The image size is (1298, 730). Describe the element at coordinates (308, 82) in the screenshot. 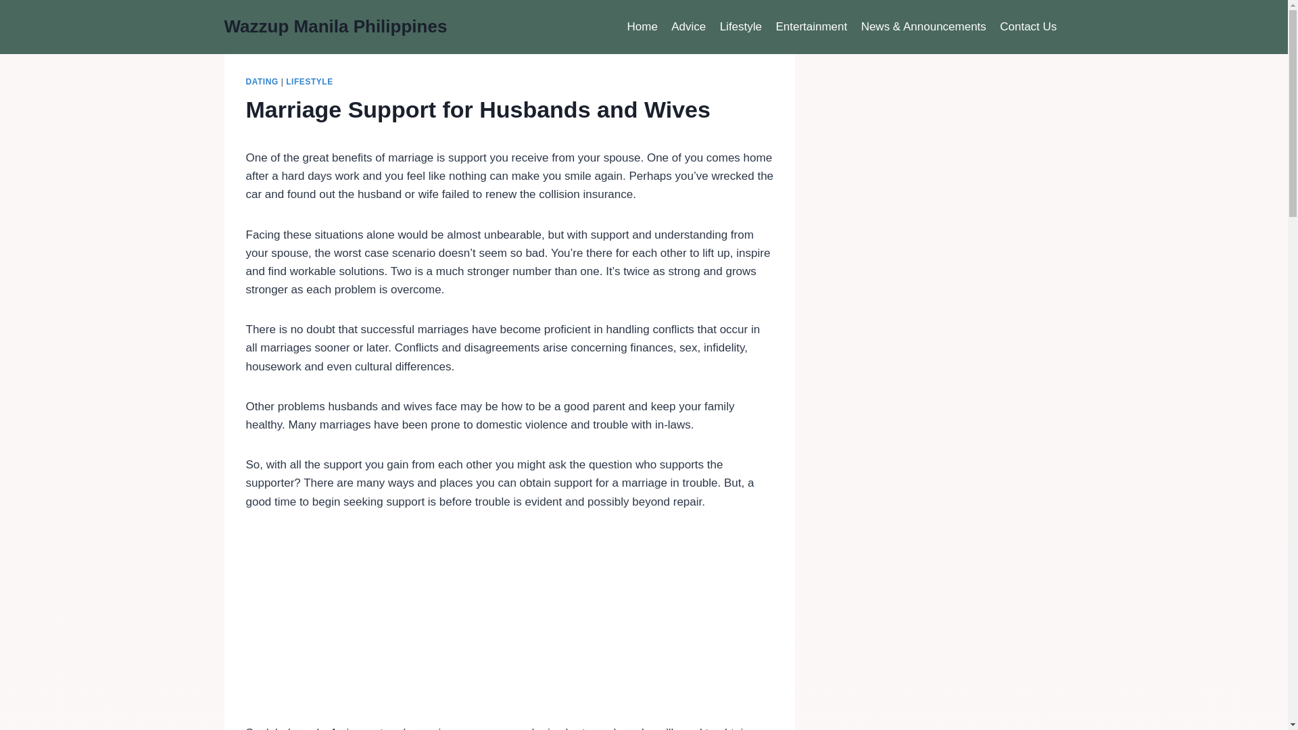

I see `LIFESTYLE` at that location.